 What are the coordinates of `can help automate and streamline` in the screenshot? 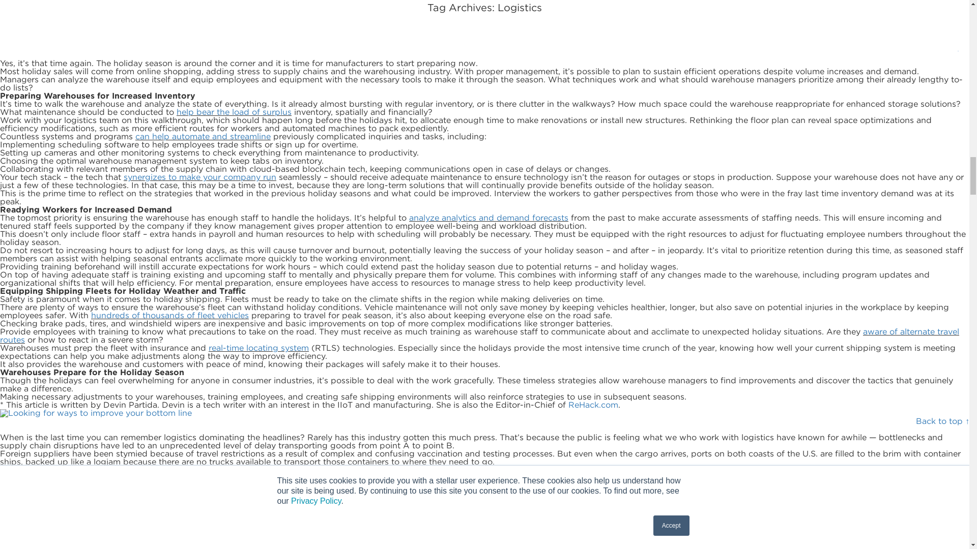 It's located at (203, 136).